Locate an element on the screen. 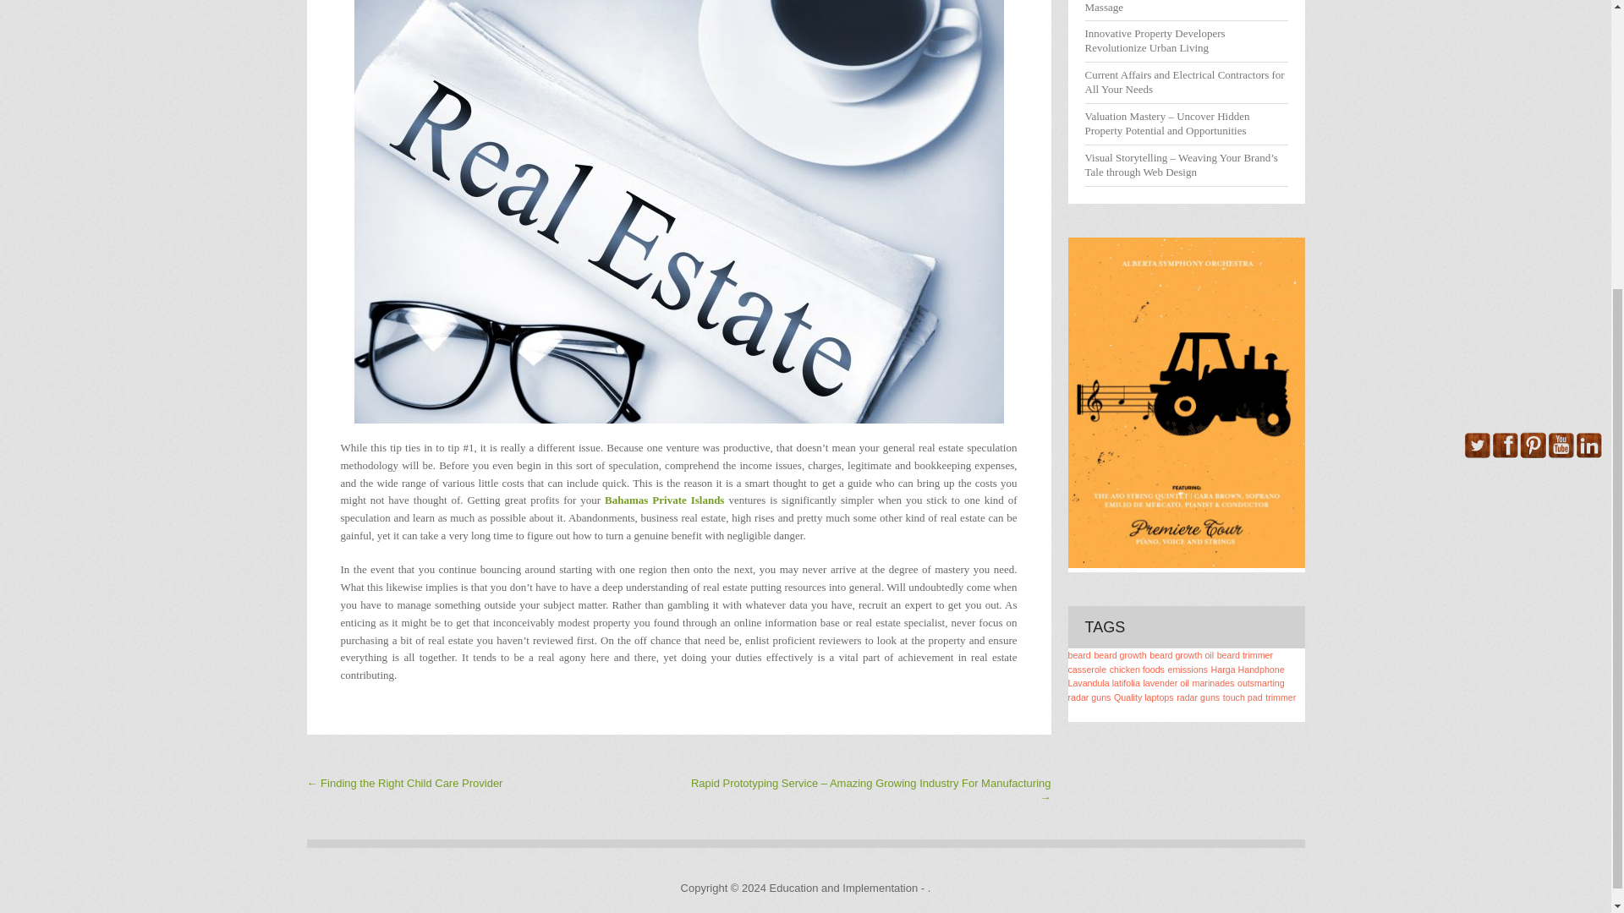 This screenshot has width=1624, height=913. beard is located at coordinates (1078, 654).